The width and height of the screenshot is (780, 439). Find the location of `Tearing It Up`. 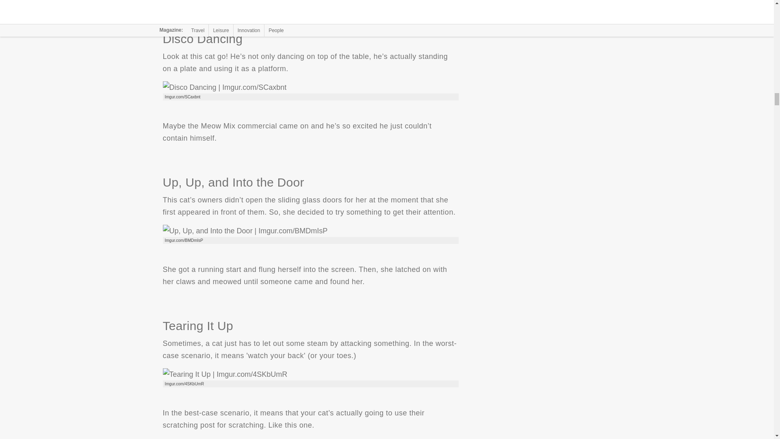

Tearing It Up is located at coordinates (224, 374).